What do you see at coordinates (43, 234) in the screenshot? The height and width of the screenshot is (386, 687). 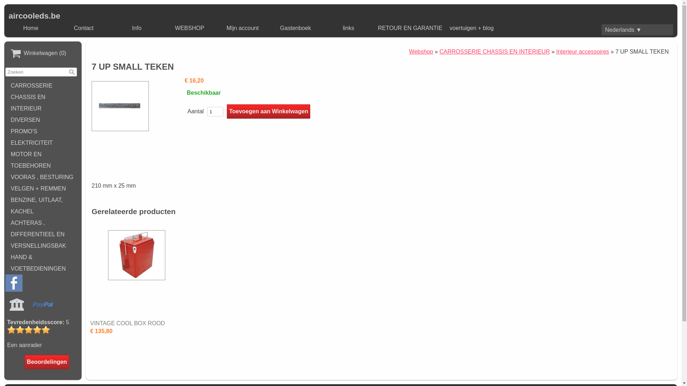 I see `ACHTERAS , DIFFERENTIEEL EN VERSNELLINGSBAK` at bounding box center [43, 234].